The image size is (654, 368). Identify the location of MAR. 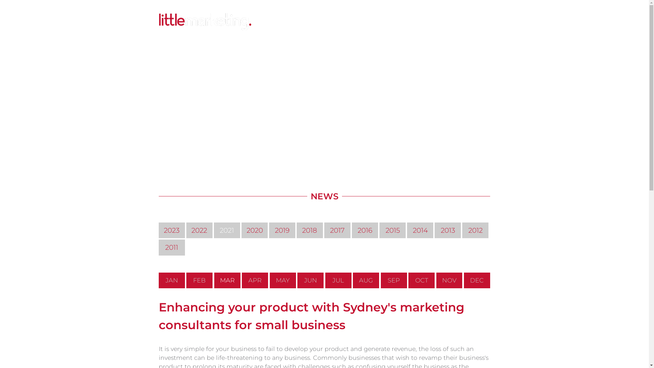
(228, 280).